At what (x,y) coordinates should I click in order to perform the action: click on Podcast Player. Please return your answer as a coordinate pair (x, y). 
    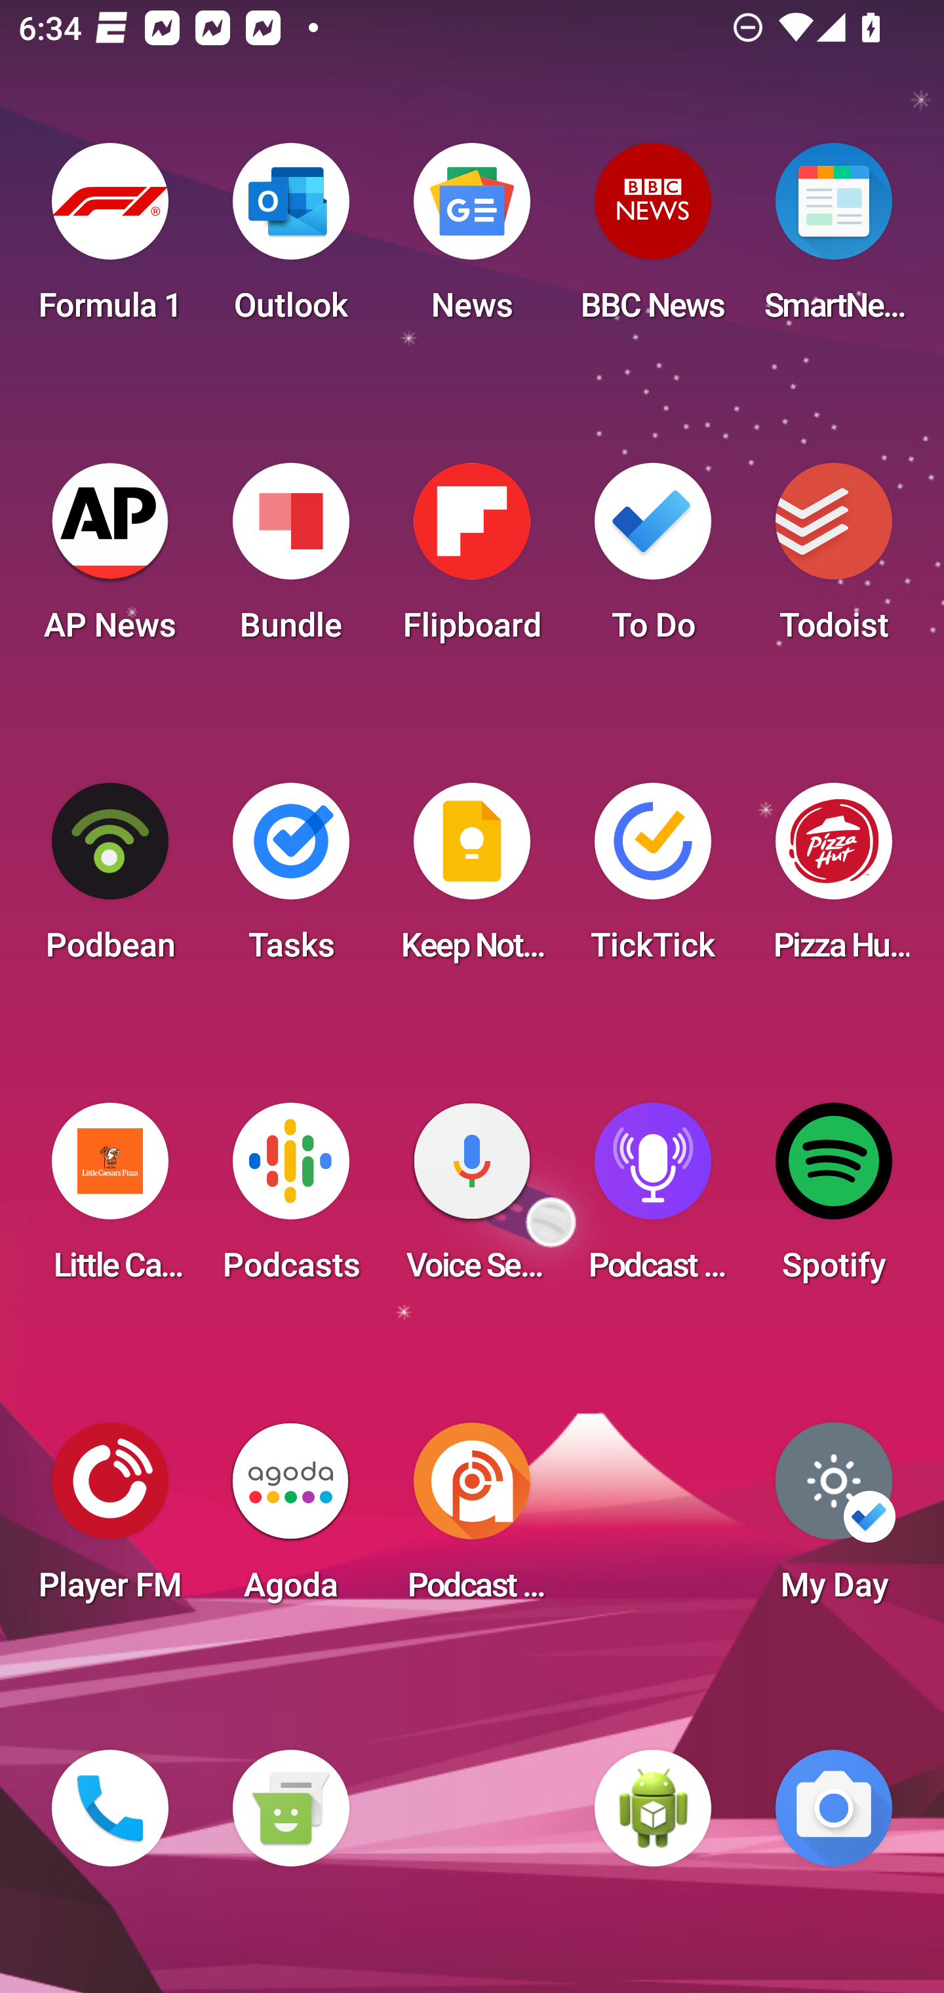
    Looking at the image, I should click on (653, 1200).